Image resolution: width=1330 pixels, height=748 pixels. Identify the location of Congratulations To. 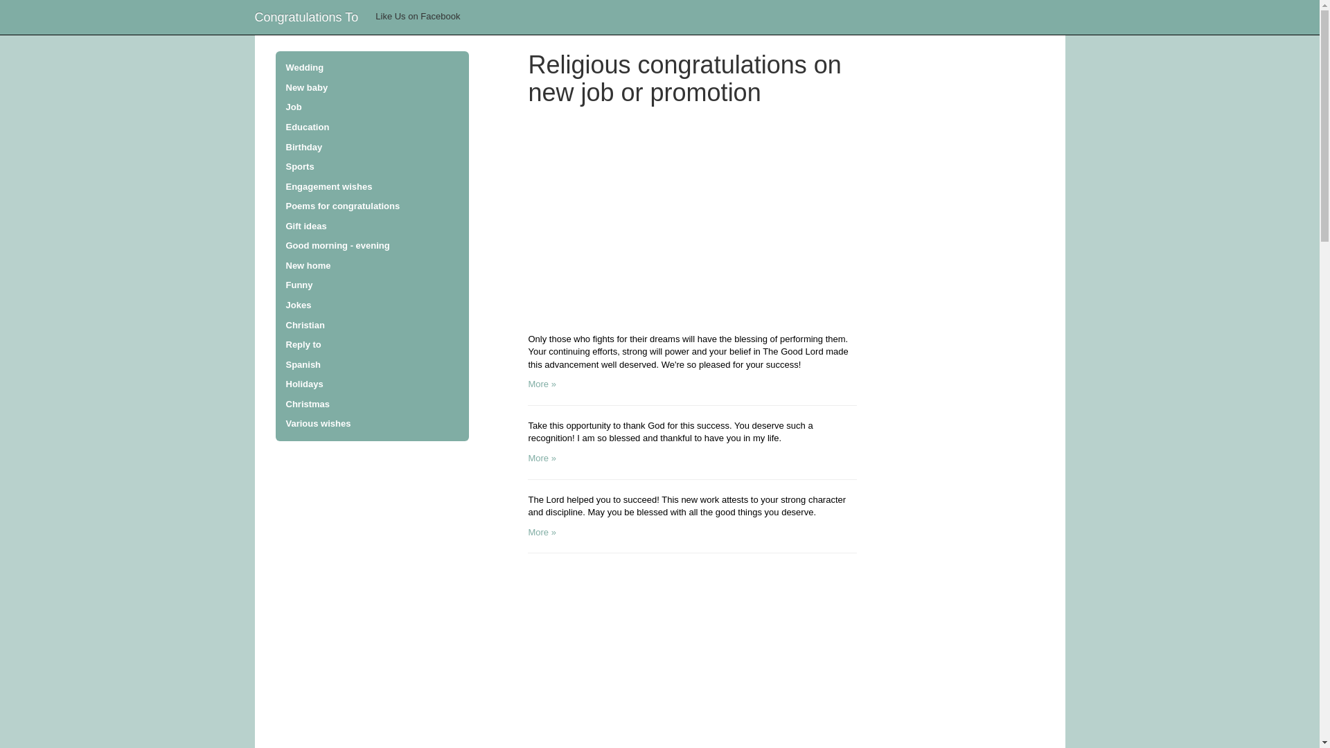
(305, 17).